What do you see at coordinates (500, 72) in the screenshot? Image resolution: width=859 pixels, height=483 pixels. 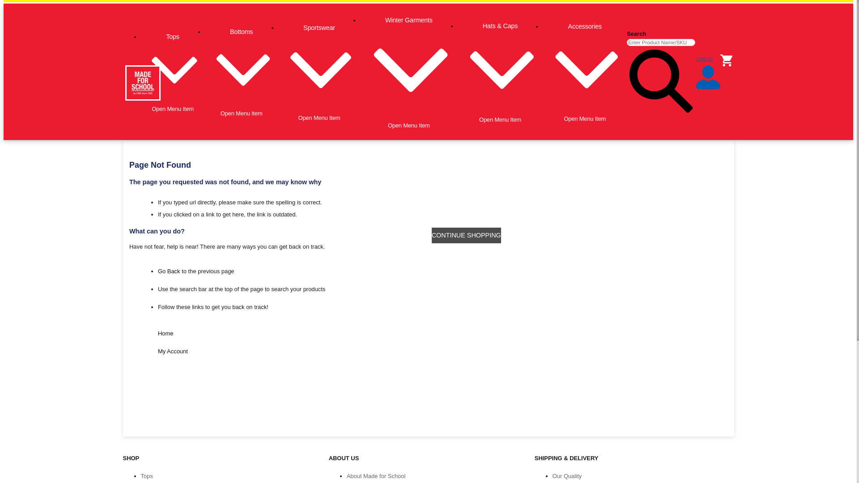 I see `Hats & CapsOpen Menu Item` at bounding box center [500, 72].